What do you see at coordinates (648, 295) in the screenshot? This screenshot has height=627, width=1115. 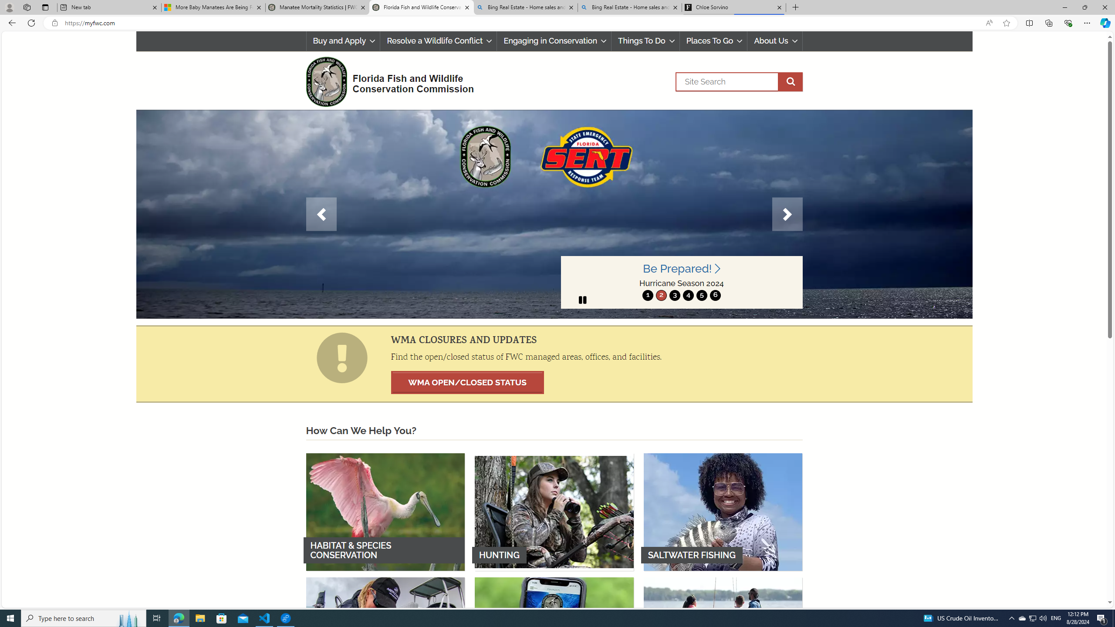 I see `1` at bounding box center [648, 295].